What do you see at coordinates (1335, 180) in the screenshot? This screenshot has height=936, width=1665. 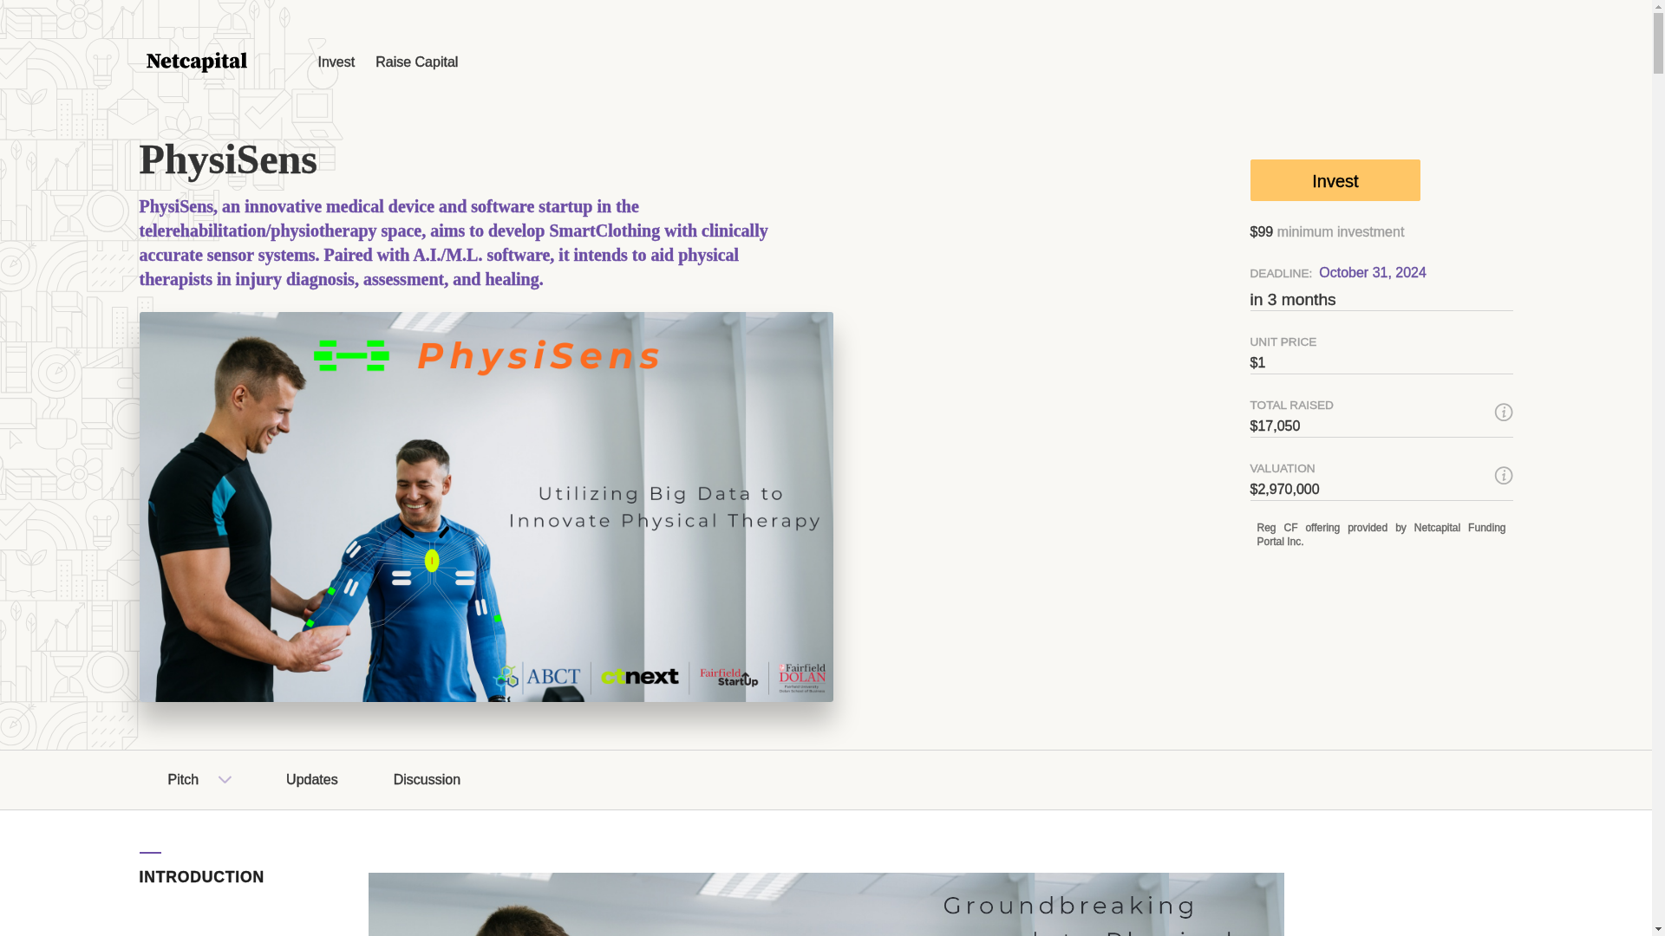 I see `Invest` at bounding box center [1335, 180].